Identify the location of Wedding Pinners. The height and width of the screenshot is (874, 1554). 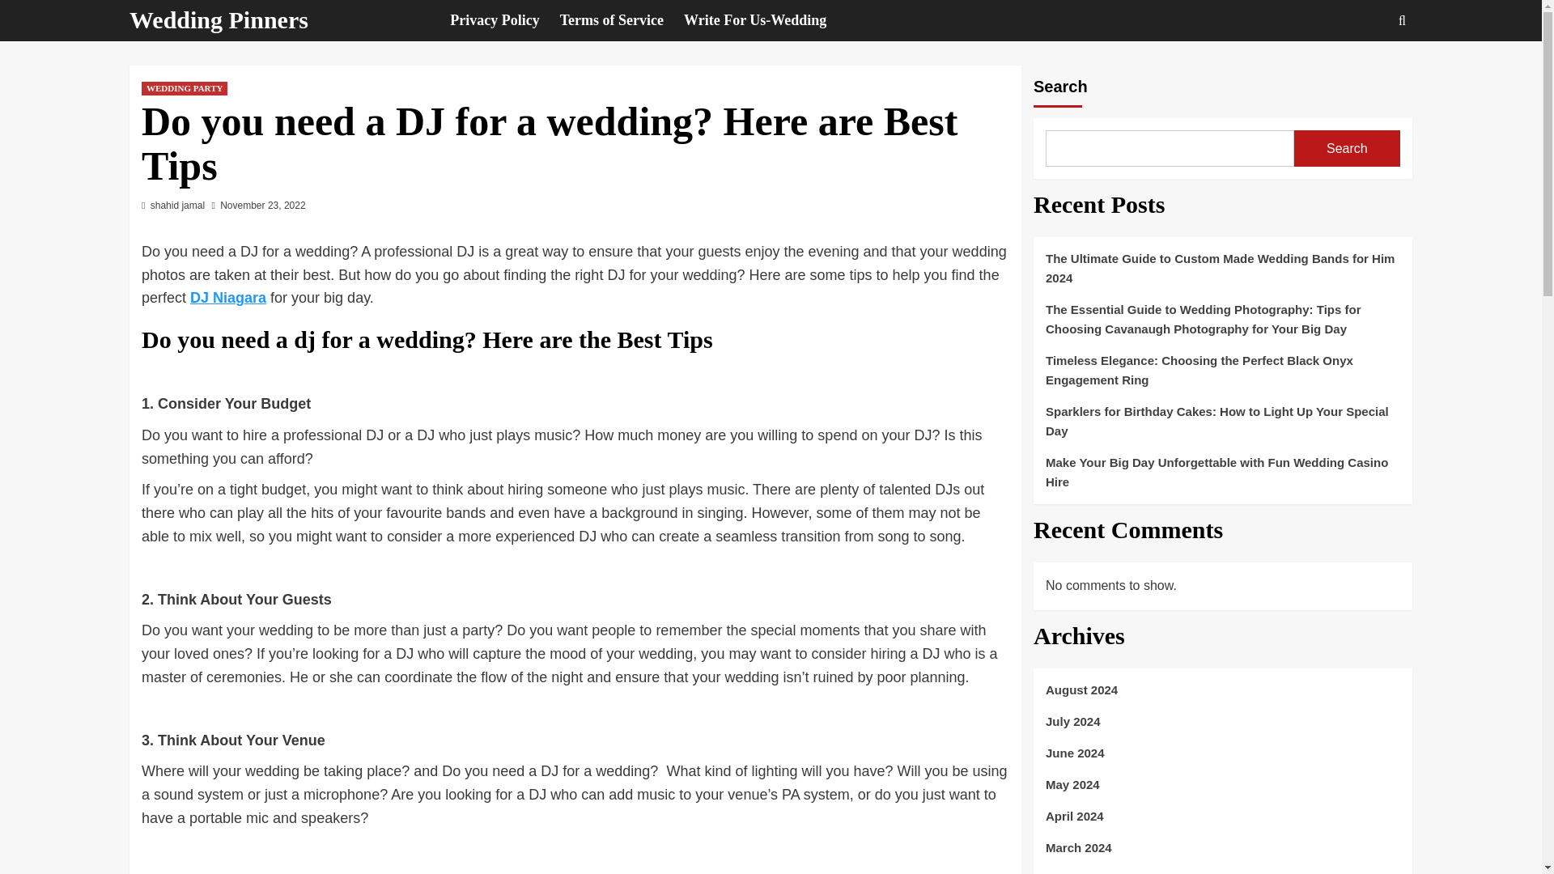
(219, 19).